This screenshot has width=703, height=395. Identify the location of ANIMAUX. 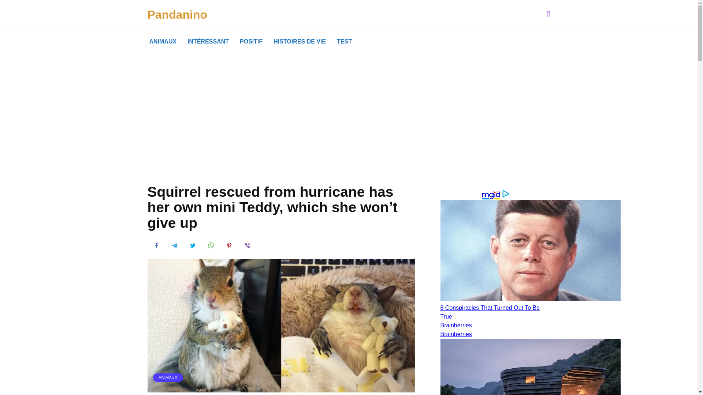
(163, 42).